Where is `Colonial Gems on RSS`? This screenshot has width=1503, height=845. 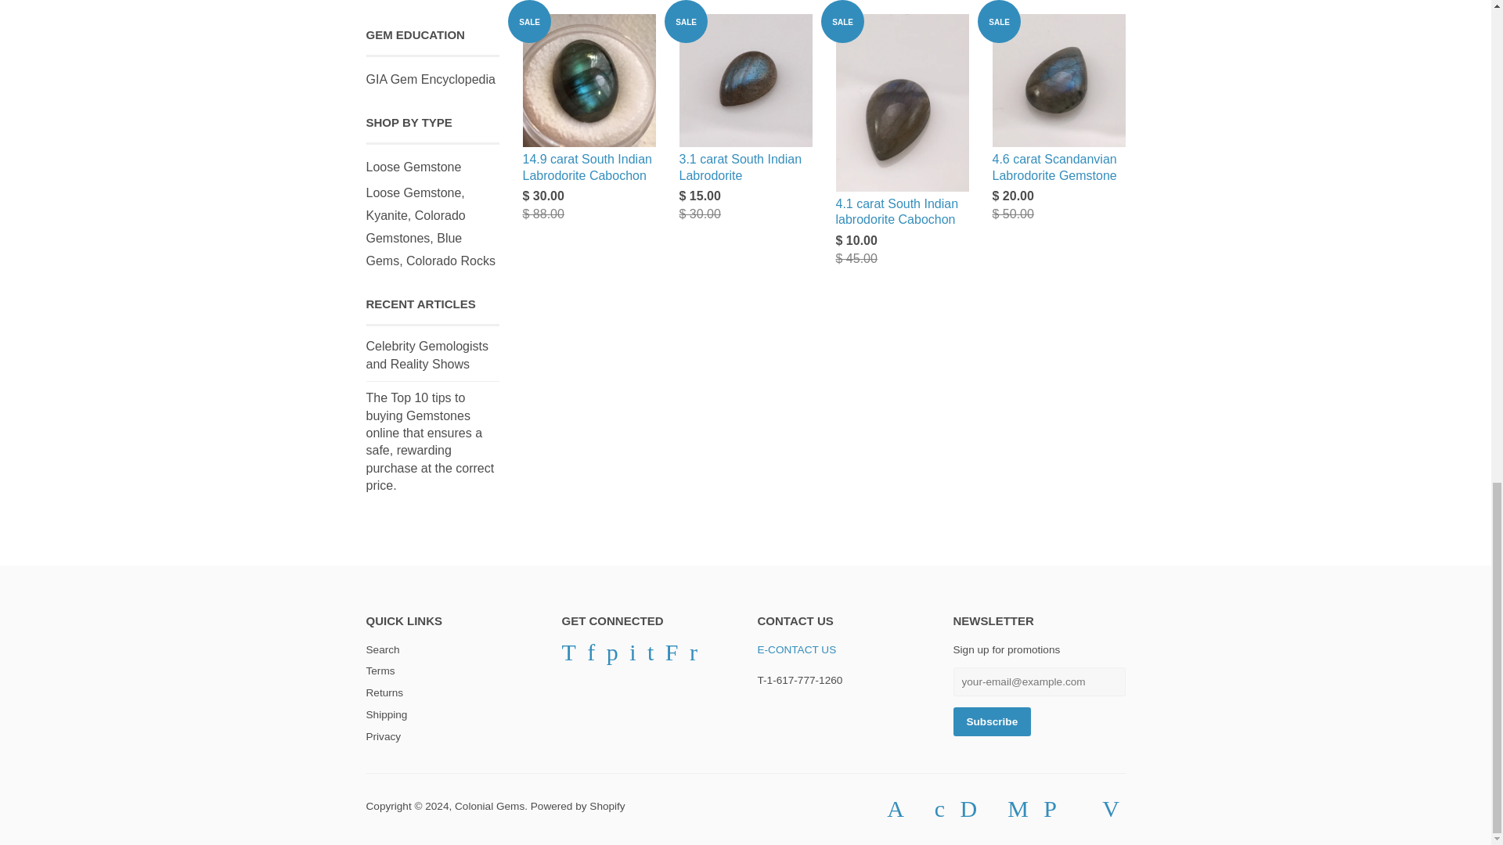 Colonial Gems on RSS is located at coordinates (694, 656).